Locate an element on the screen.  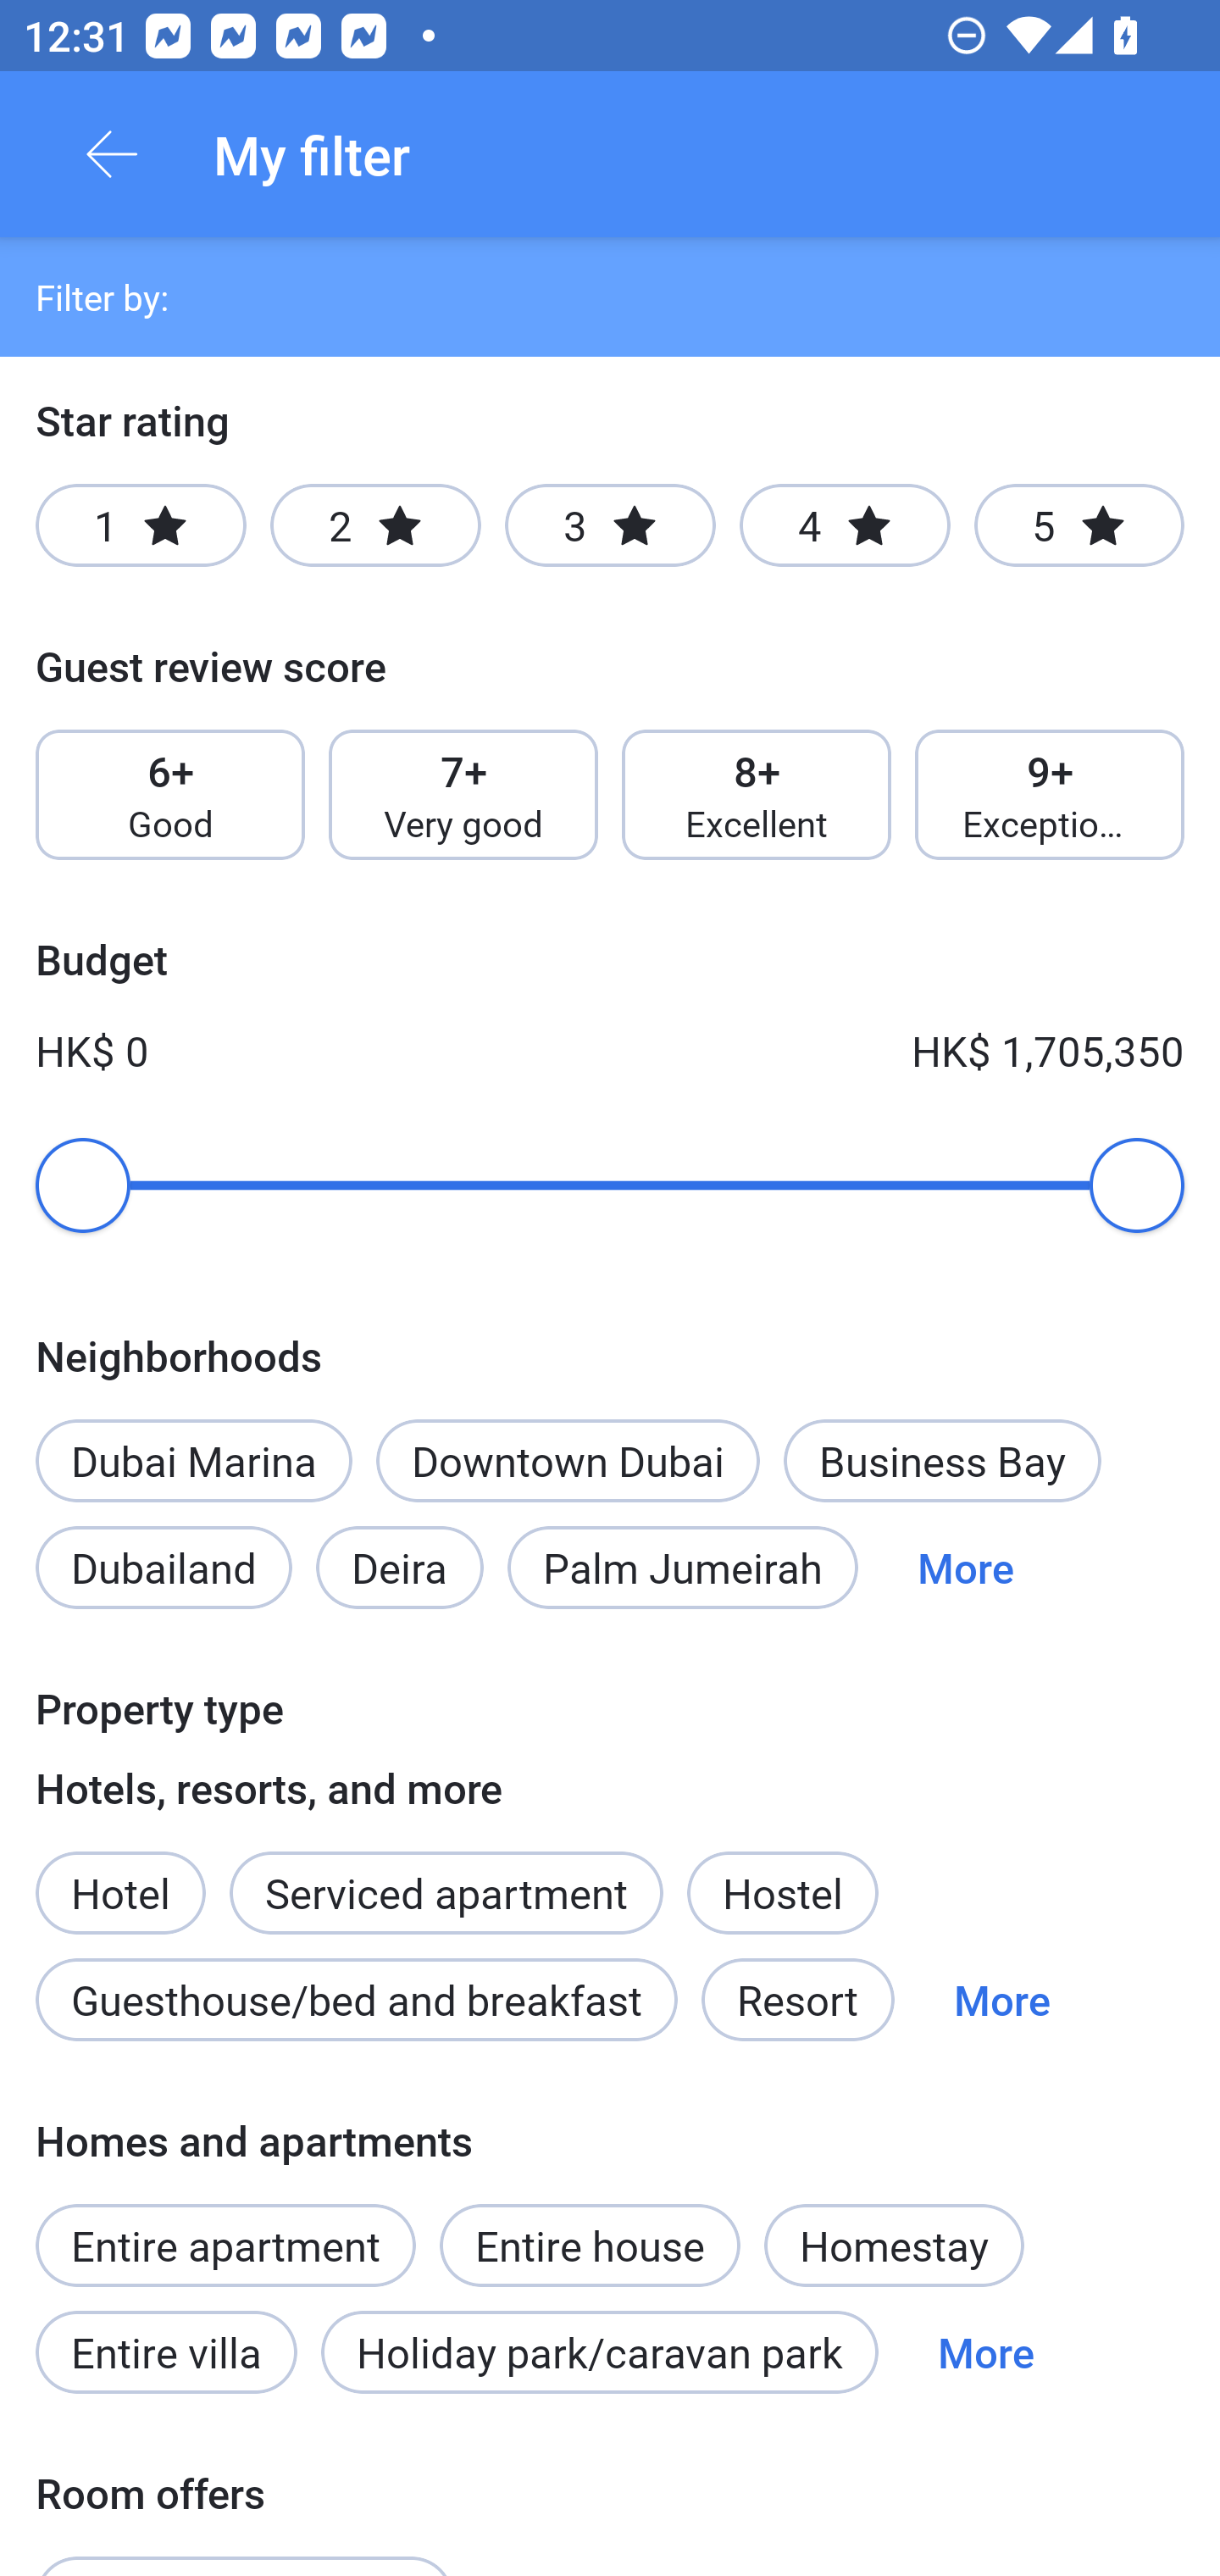
5 is located at coordinates (1079, 525).